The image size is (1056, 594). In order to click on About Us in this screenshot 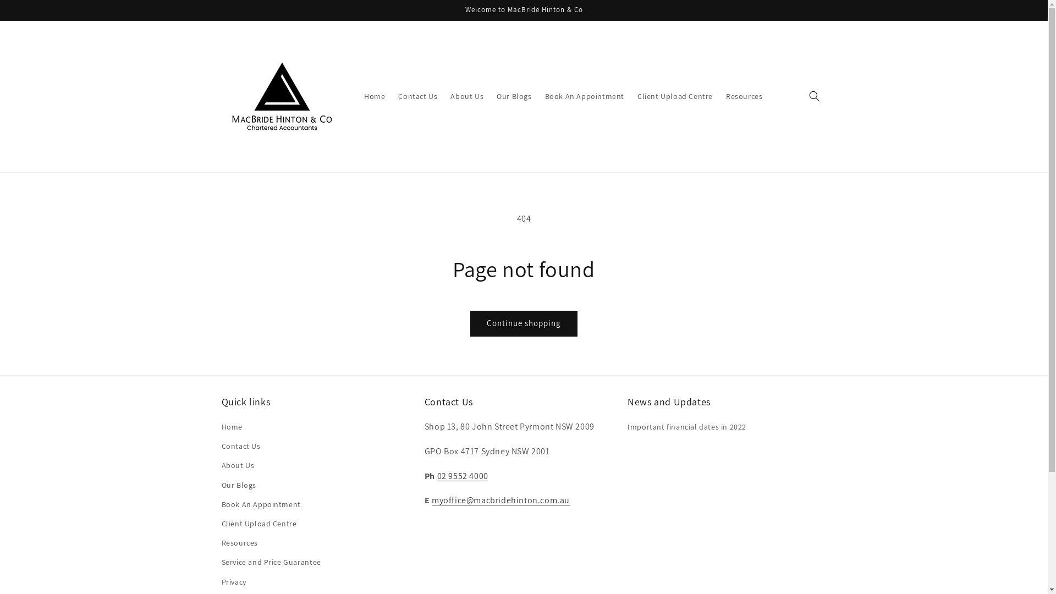, I will do `click(467, 96)`.